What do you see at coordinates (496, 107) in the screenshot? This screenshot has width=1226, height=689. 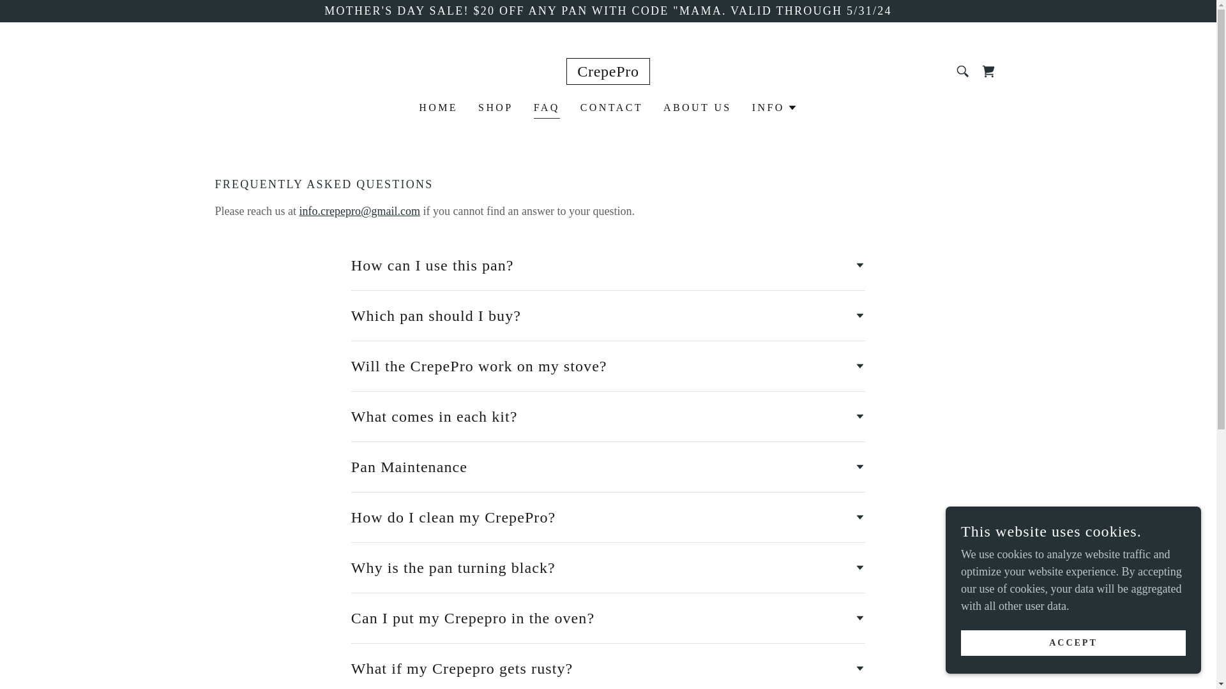 I see `SHOP` at bounding box center [496, 107].